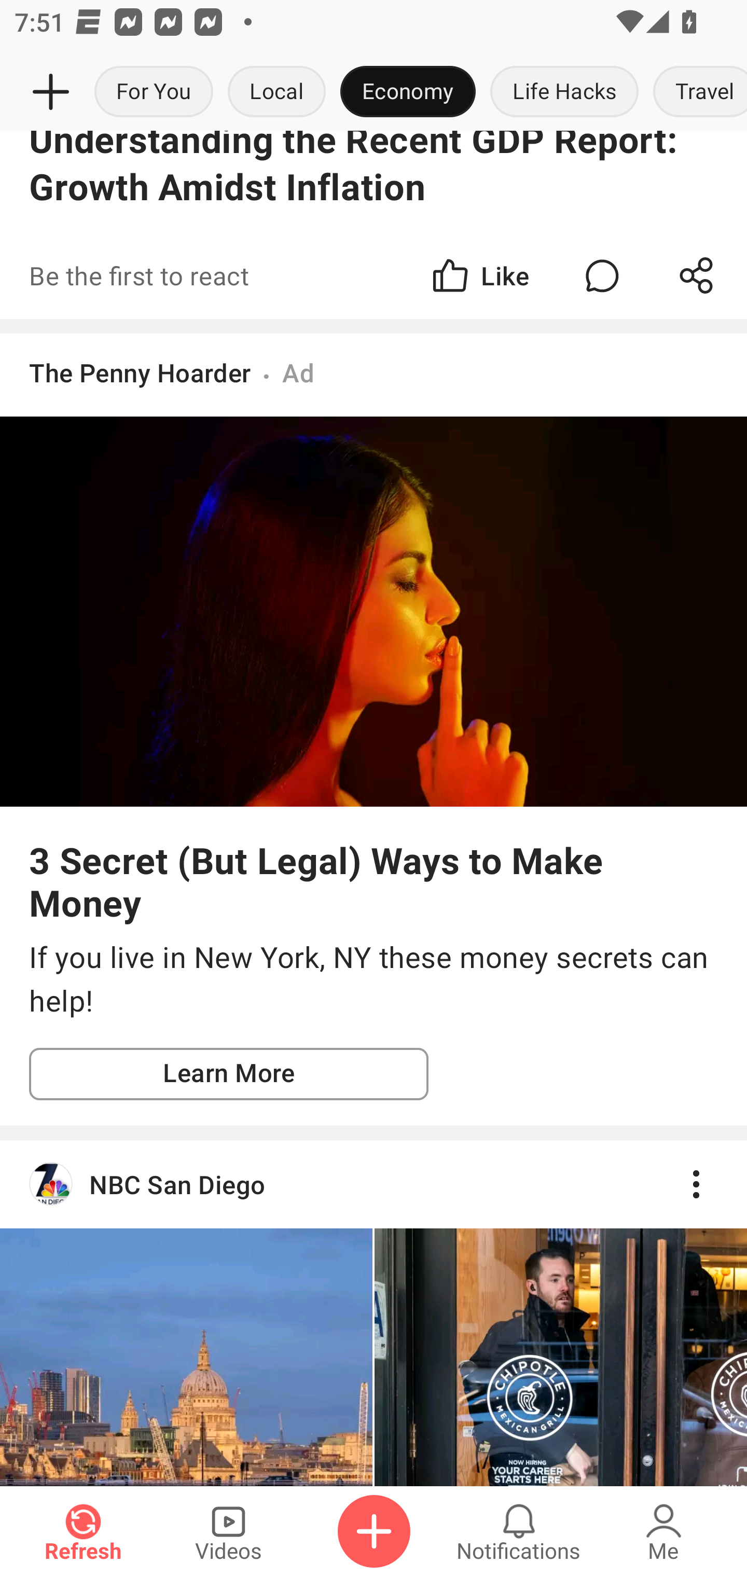 The width and height of the screenshot is (747, 1577). What do you see at coordinates (154, 92) in the screenshot?
I see `For You` at bounding box center [154, 92].